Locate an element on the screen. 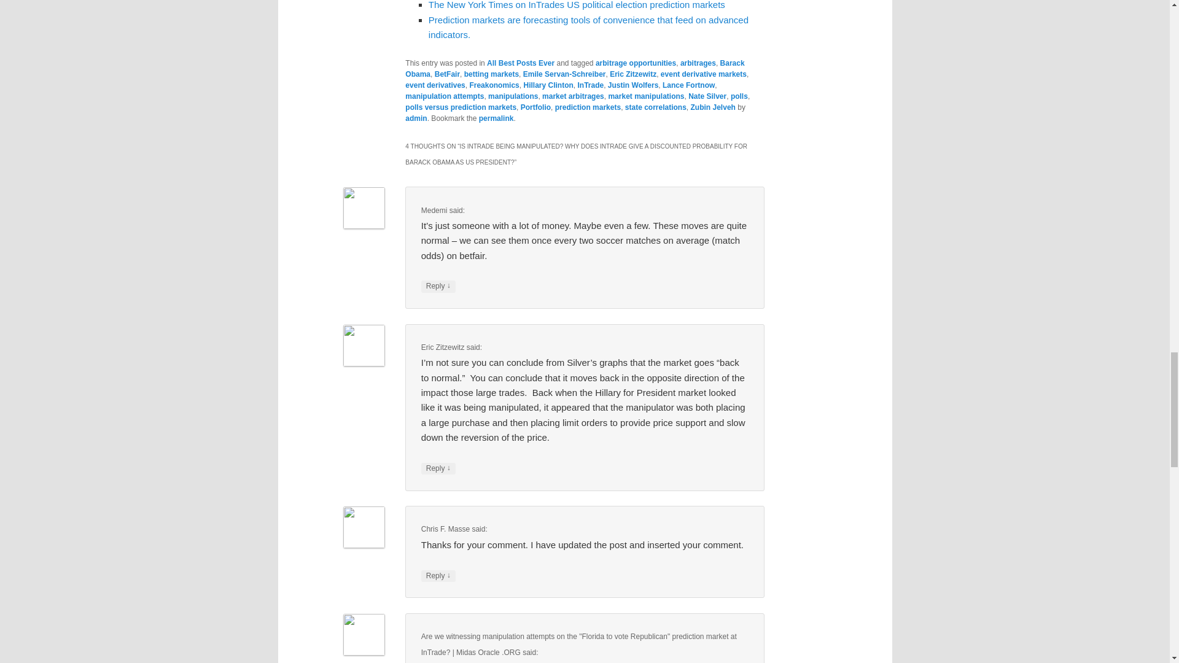  arbitrage opportunities is located at coordinates (635, 63).